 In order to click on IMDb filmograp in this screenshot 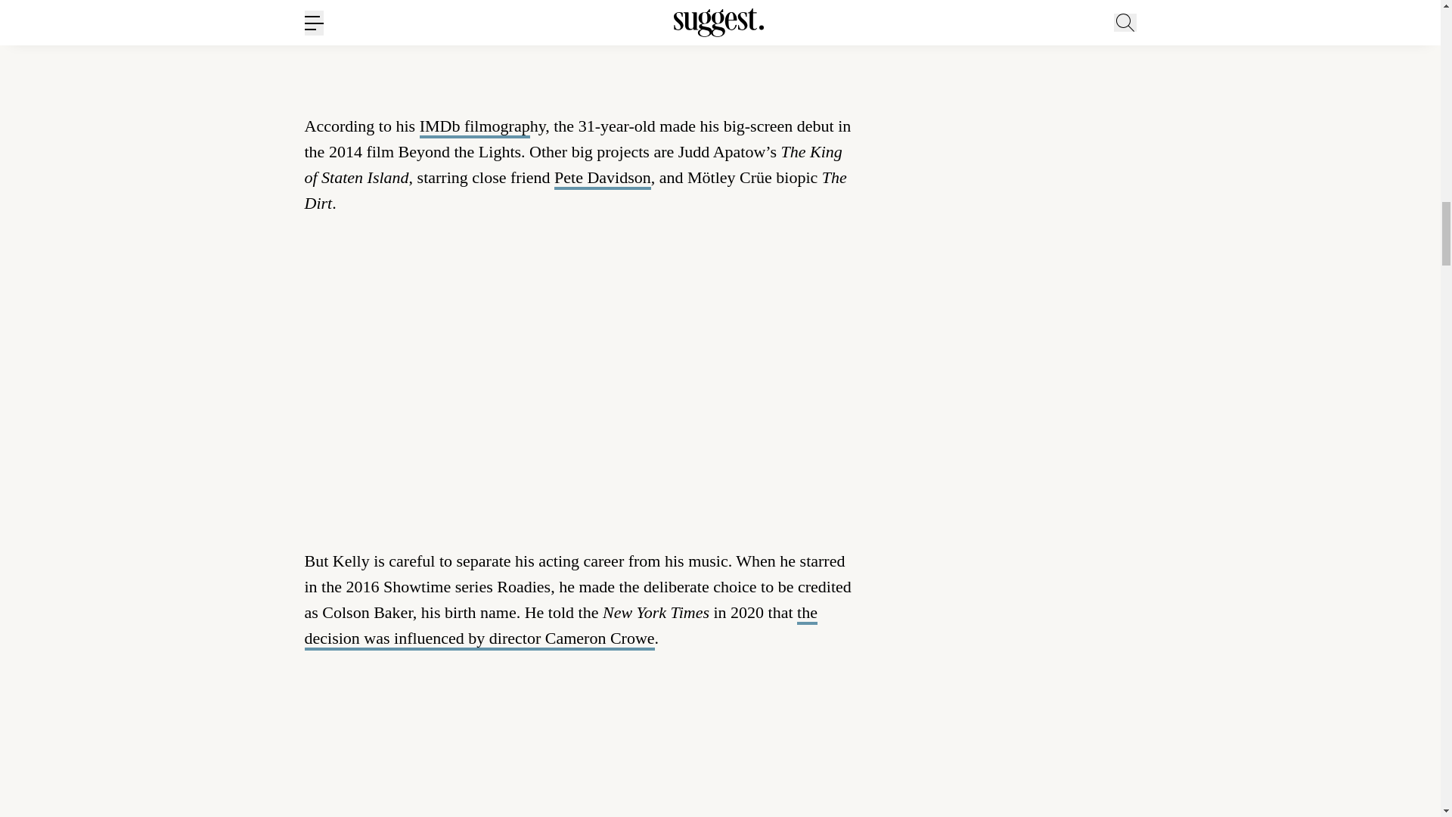, I will do `click(474, 127)`.